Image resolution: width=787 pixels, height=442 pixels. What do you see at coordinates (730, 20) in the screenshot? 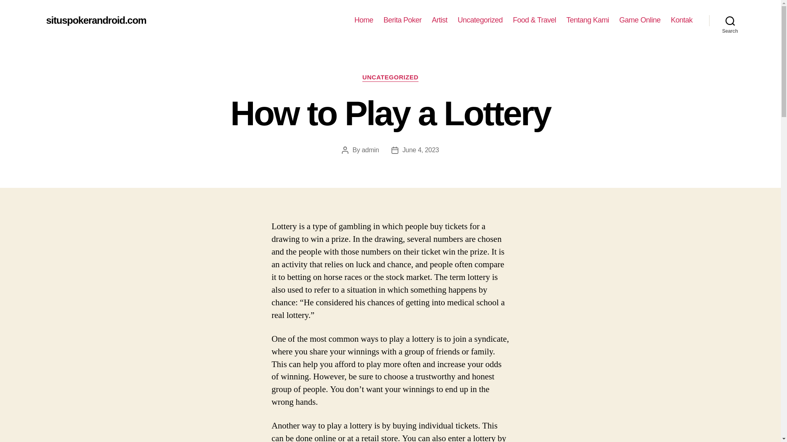
I see `Search` at bounding box center [730, 20].